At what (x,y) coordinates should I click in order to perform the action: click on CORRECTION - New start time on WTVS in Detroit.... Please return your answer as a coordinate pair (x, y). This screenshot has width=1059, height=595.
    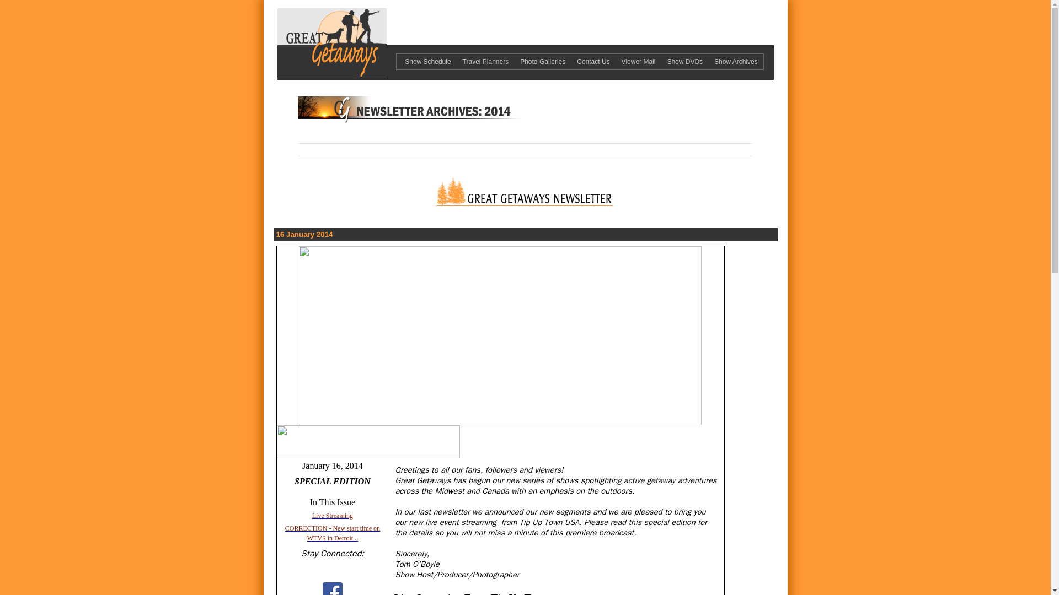
    Looking at the image, I should click on (332, 533).